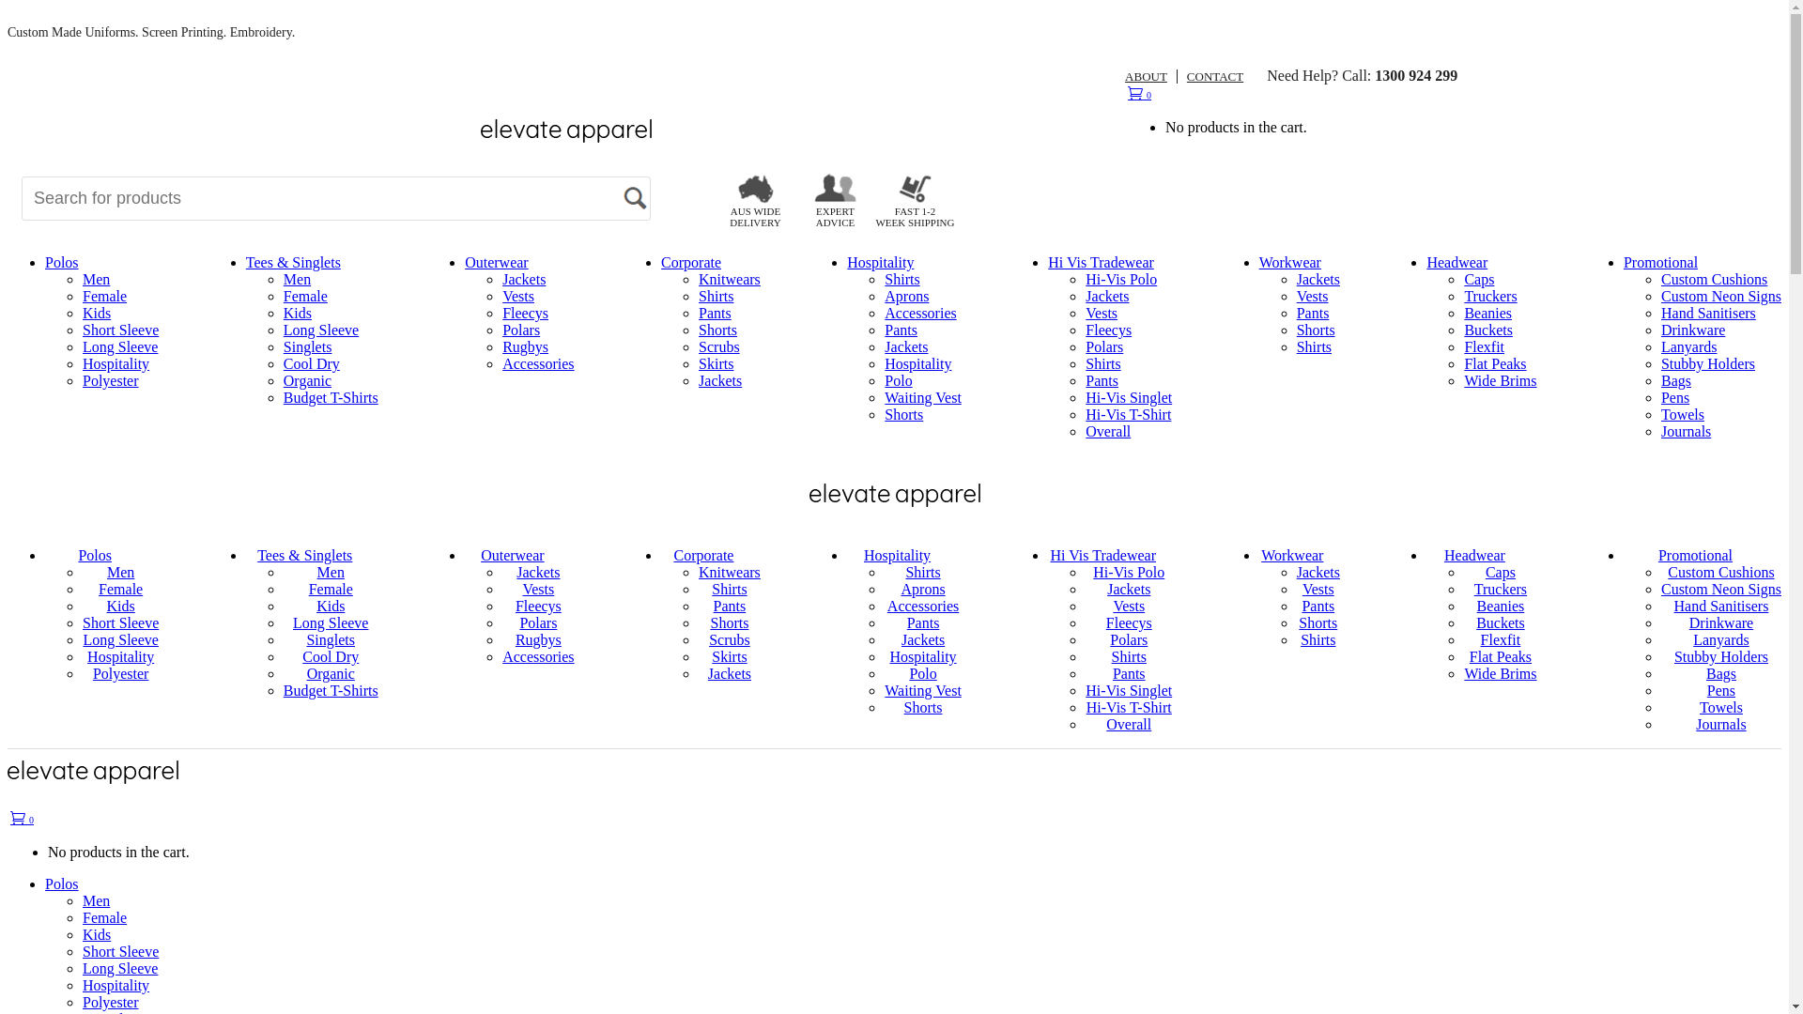 The width and height of the screenshot is (1803, 1014). Describe the element at coordinates (116, 364) in the screenshot. I see `Hospitality` at that location.